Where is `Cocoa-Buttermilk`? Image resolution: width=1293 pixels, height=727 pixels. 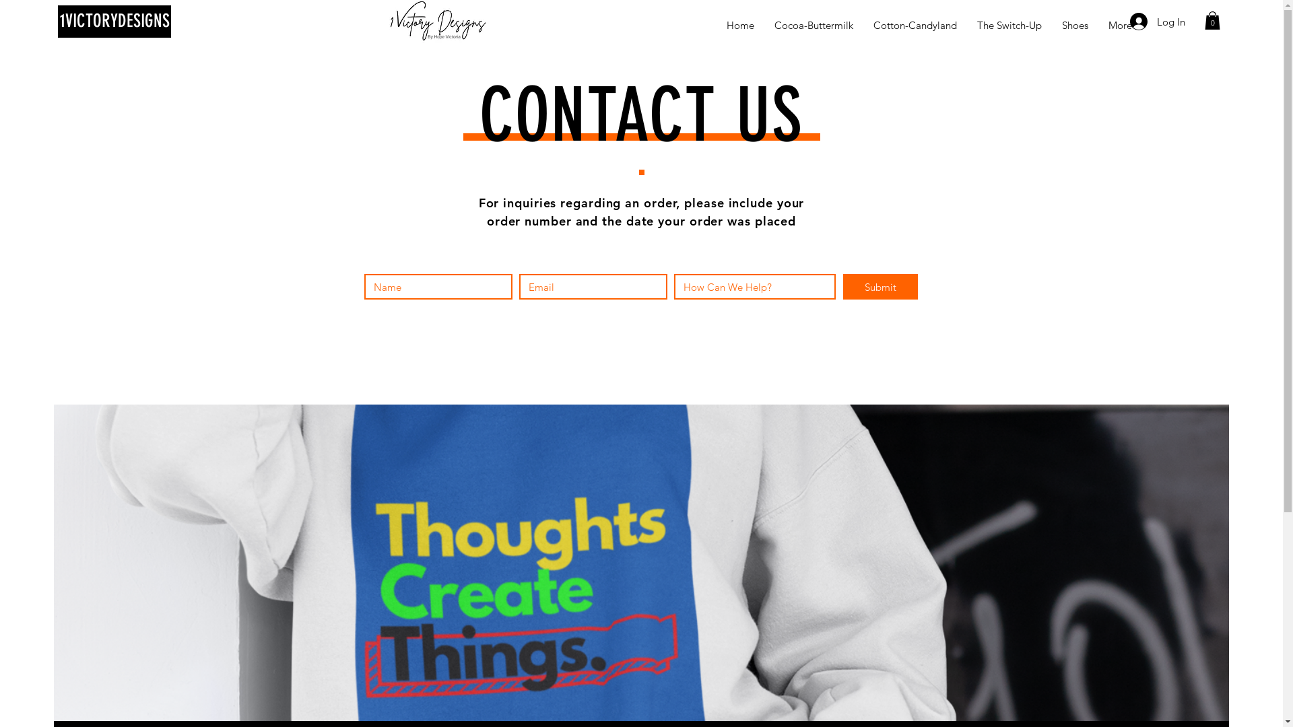
Cocoa-Buttermilk is located at coordinates (814, 26).